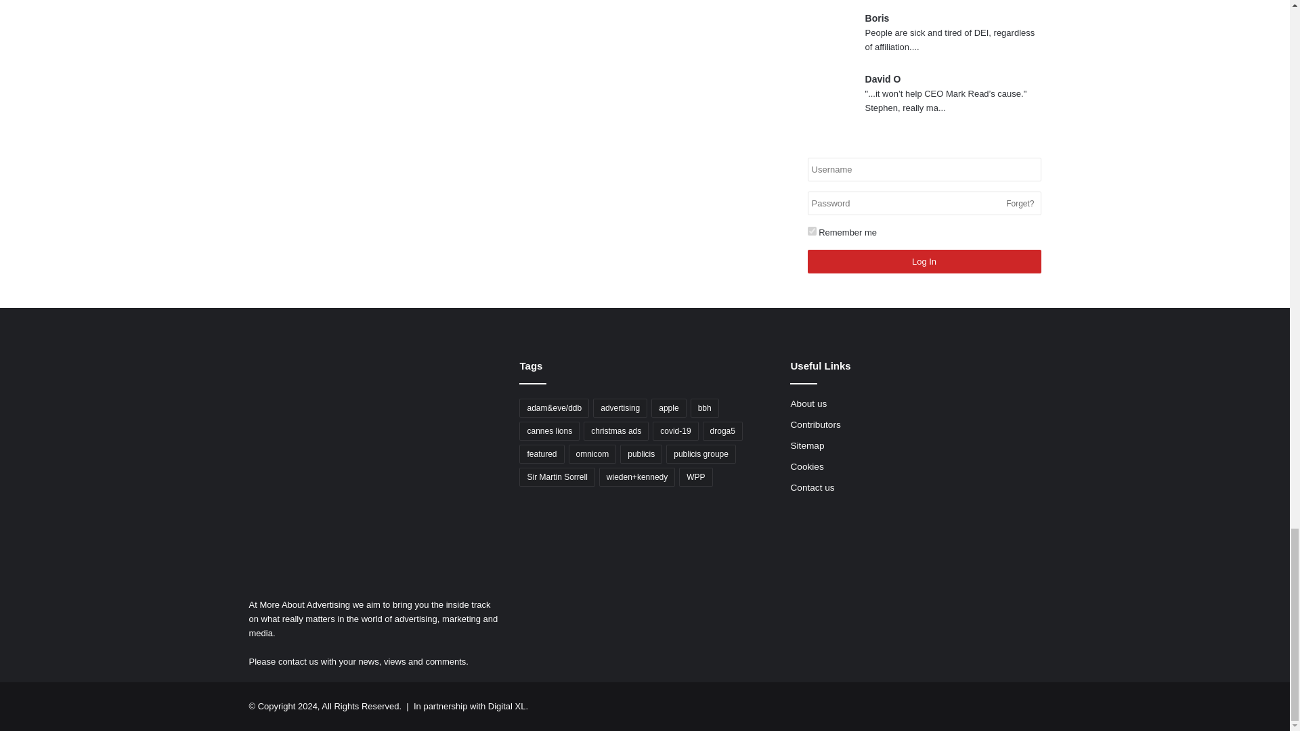 The image size is (1300, 731). What do you see at coordinates (924, 169) in the screenshot?
I see `Username` at bounding box center [924, 169].